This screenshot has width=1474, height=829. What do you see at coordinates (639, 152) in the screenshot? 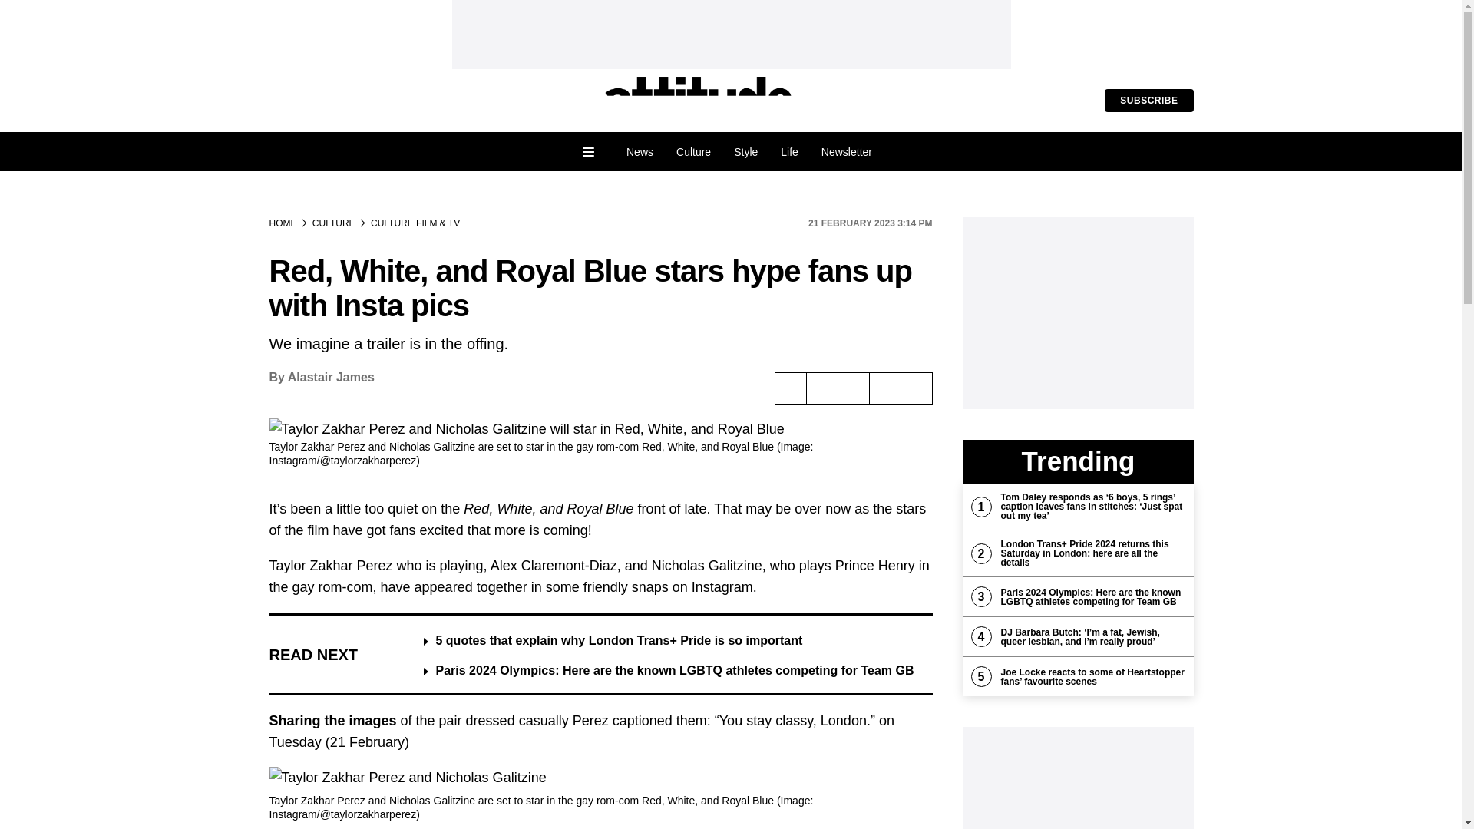
I see `News` at bounding box center [639, 152].